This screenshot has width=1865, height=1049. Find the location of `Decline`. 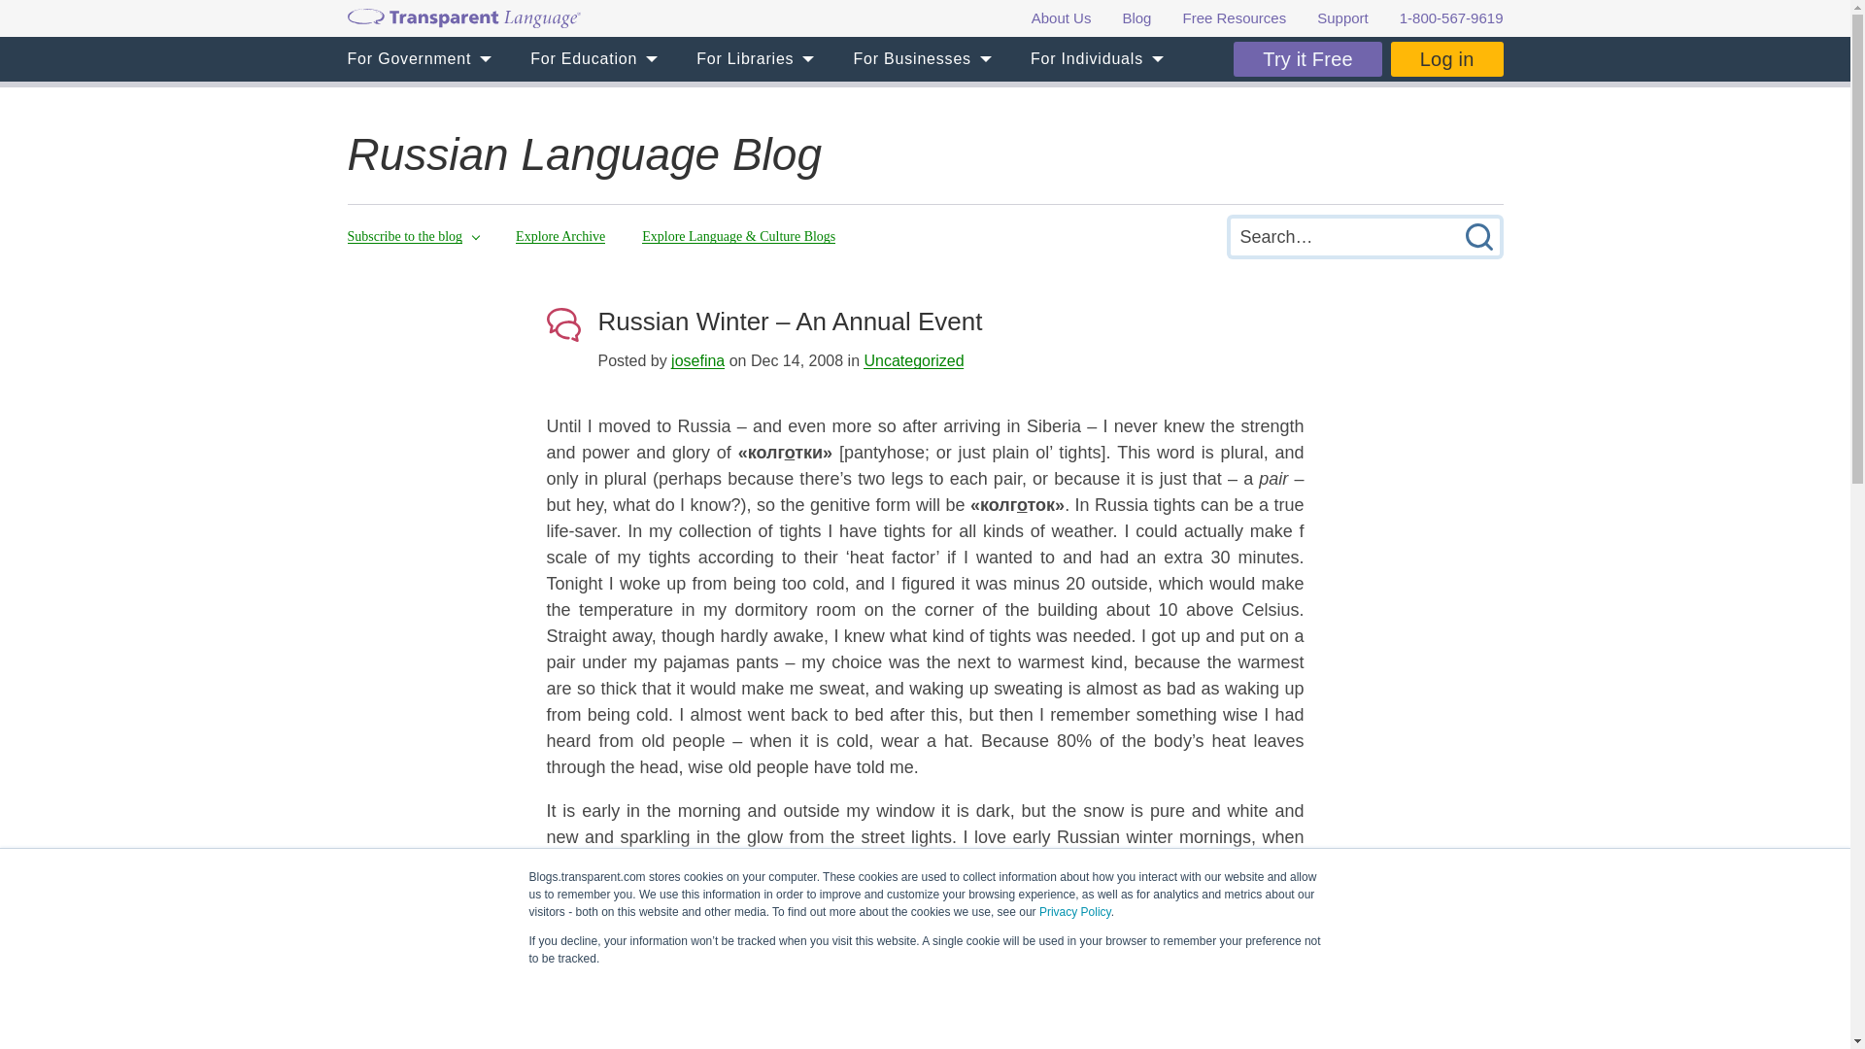

Decline is located at coordinates (931, 1004).